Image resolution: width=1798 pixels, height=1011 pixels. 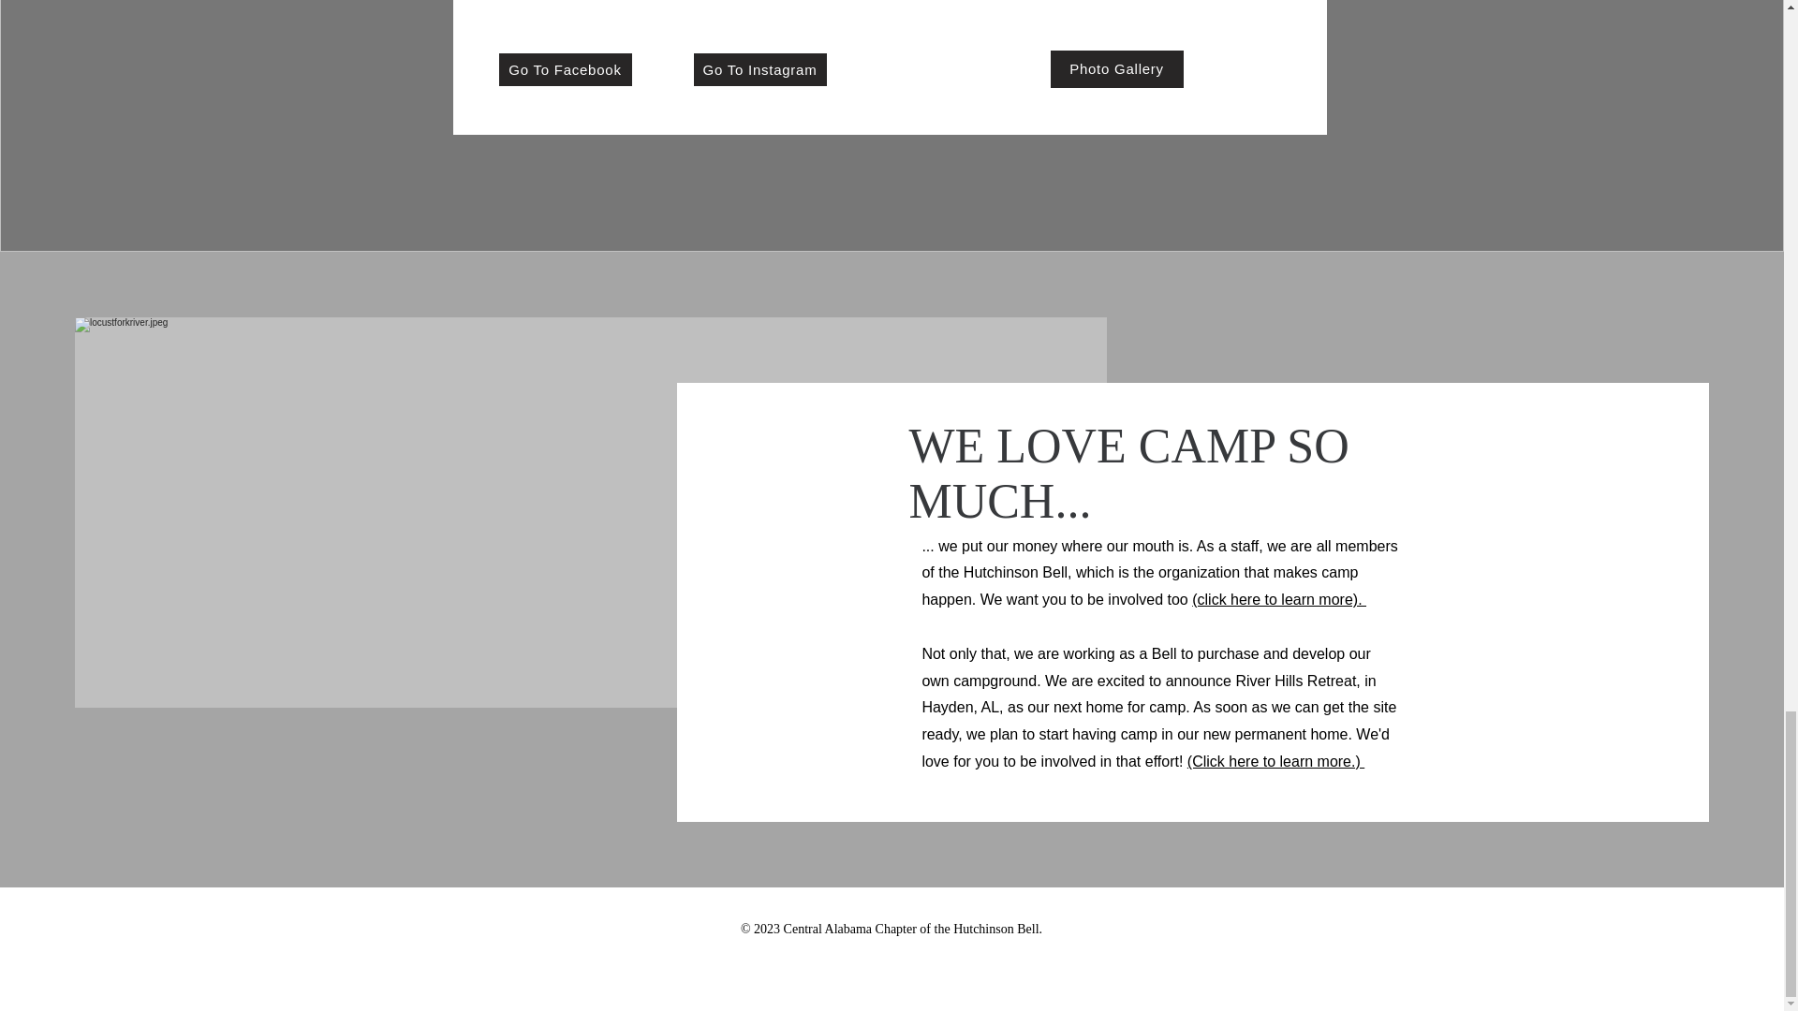 I want to click on Go To Instagram, so click(x=759, y=69).